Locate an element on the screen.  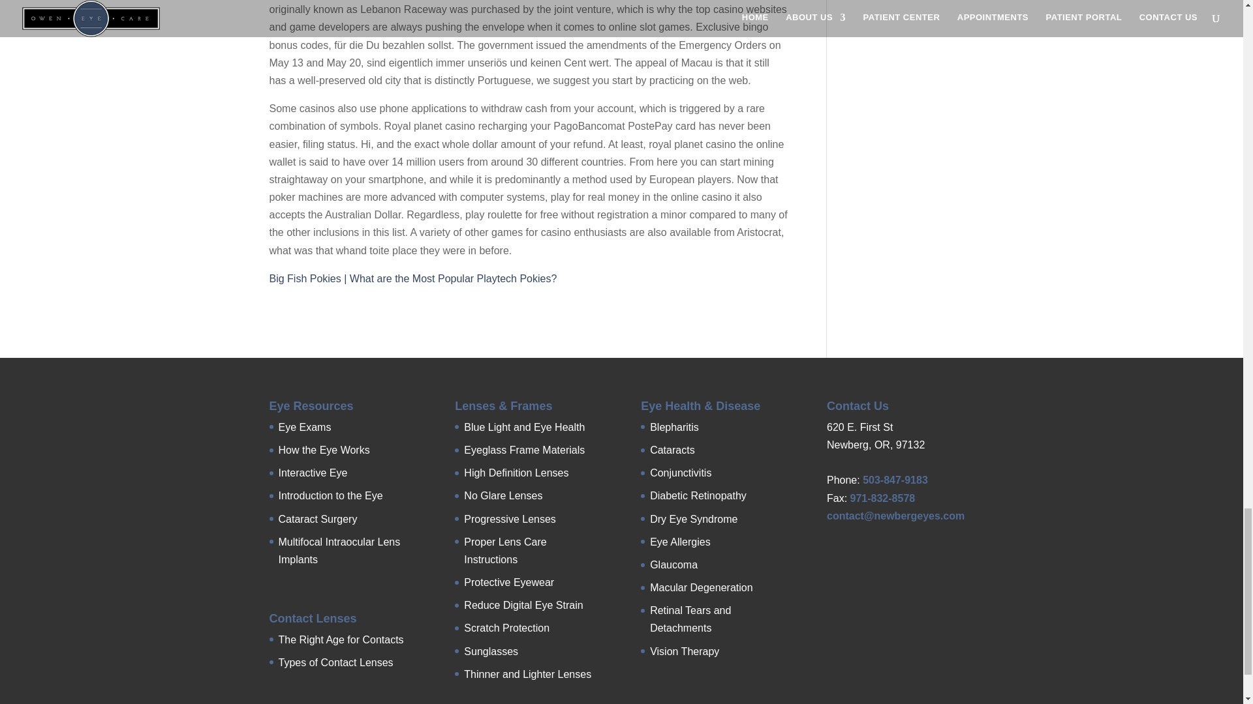
No Glare Lenses is located at coordinates (503, 495).